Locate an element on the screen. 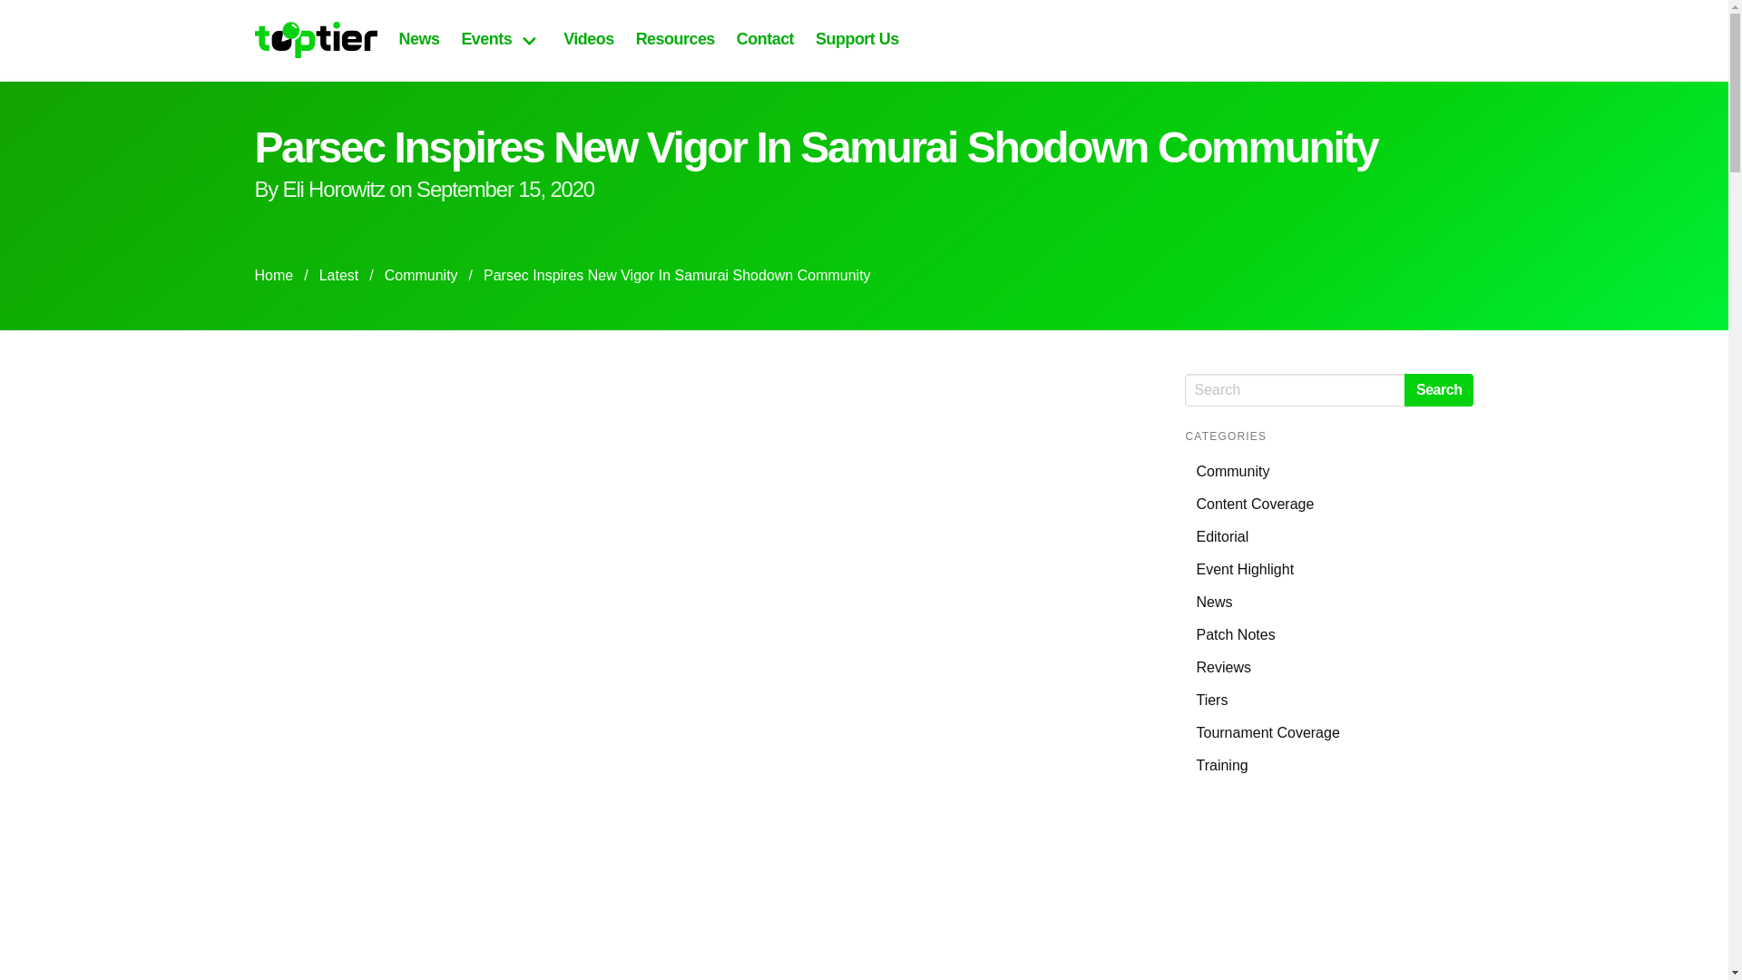  Home is located at coordinates (279, 276).